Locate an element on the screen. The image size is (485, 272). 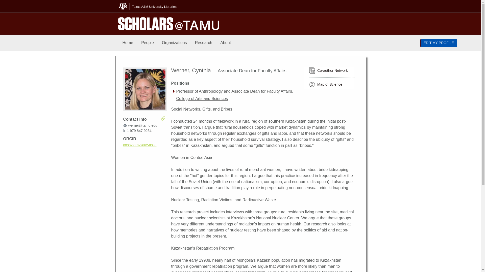
People is located at coordinates (148, 43).